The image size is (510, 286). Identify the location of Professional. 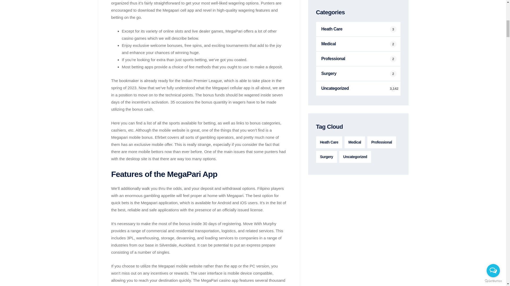
(358, 59).